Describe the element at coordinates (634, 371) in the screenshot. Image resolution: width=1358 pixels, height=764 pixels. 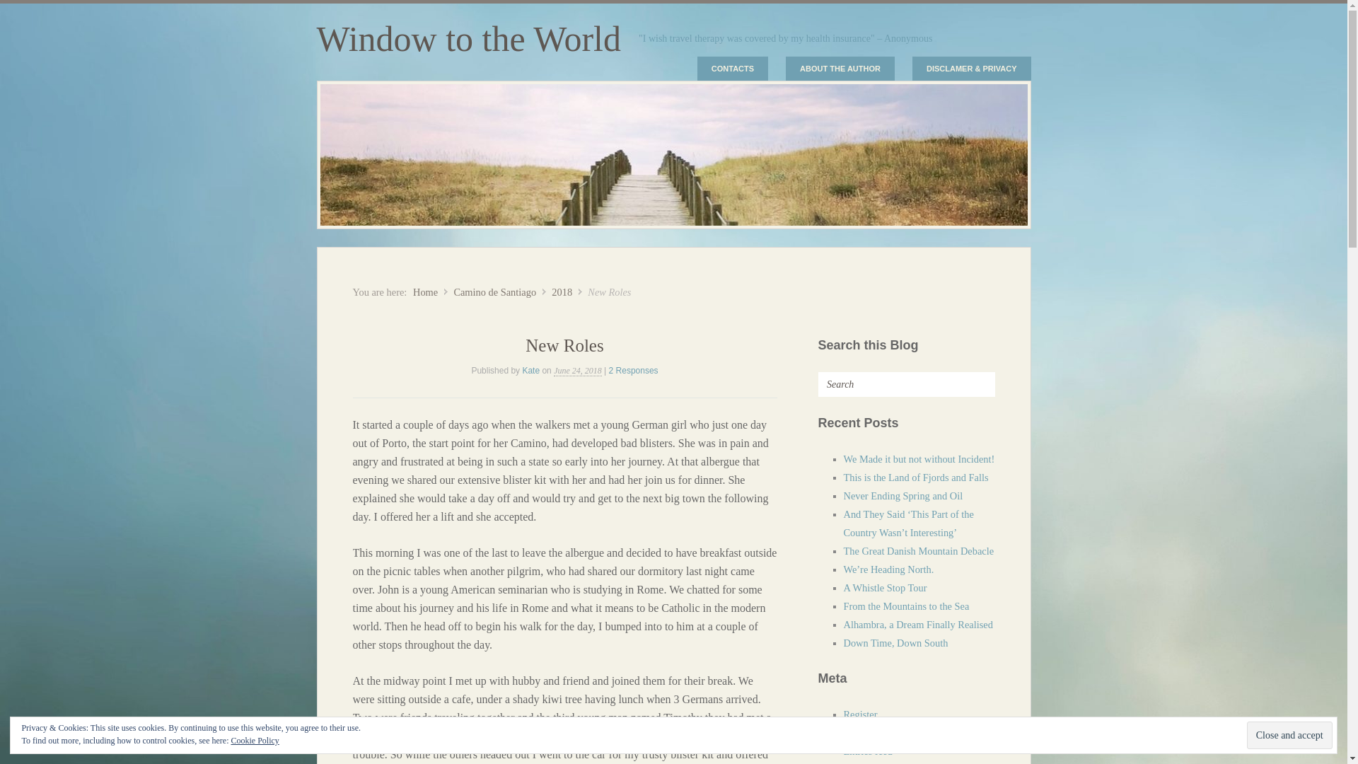
I see `Comment on New Roles` at that location.